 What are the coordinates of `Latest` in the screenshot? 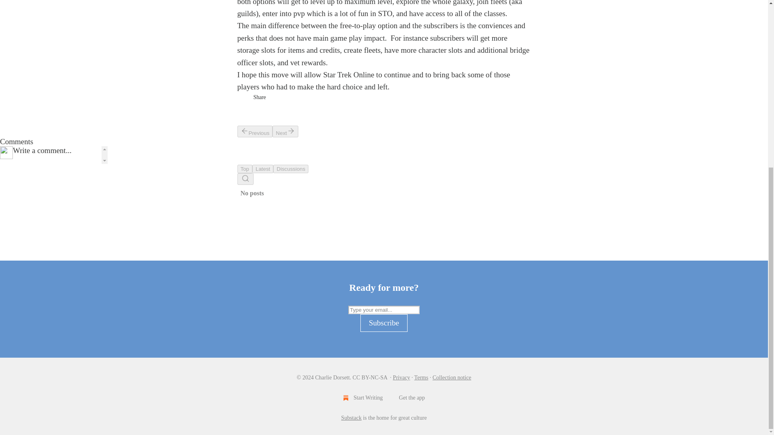 It's located at (262, 169).